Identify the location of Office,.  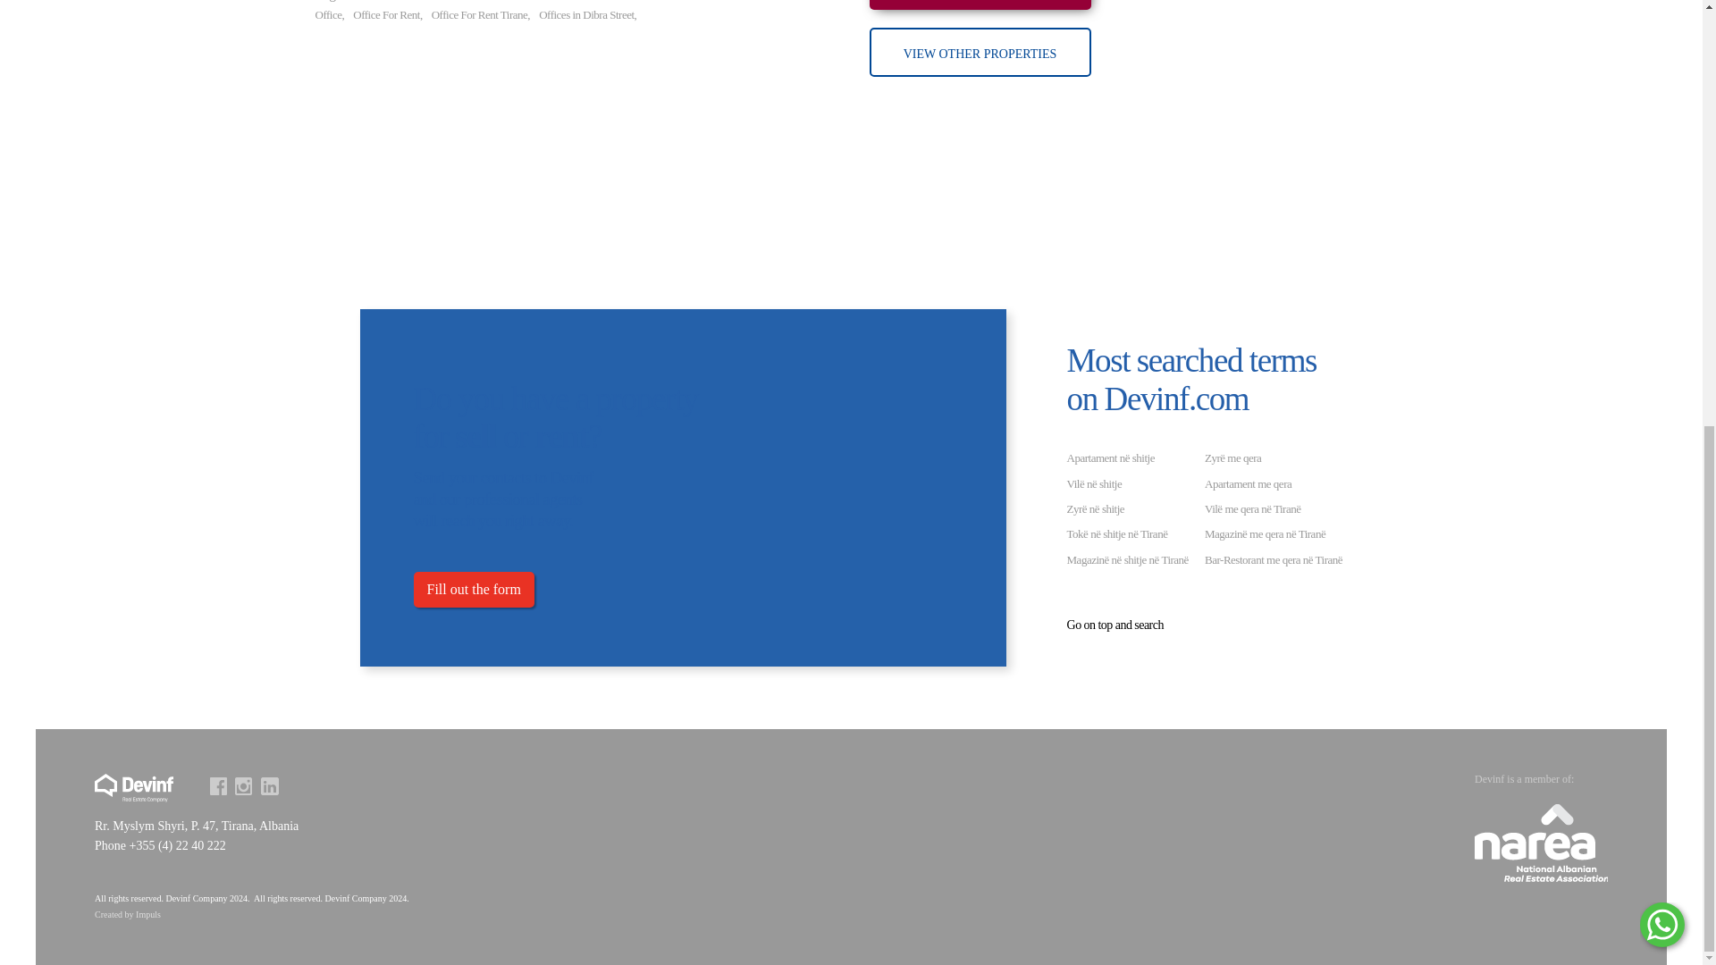
(329, 11).